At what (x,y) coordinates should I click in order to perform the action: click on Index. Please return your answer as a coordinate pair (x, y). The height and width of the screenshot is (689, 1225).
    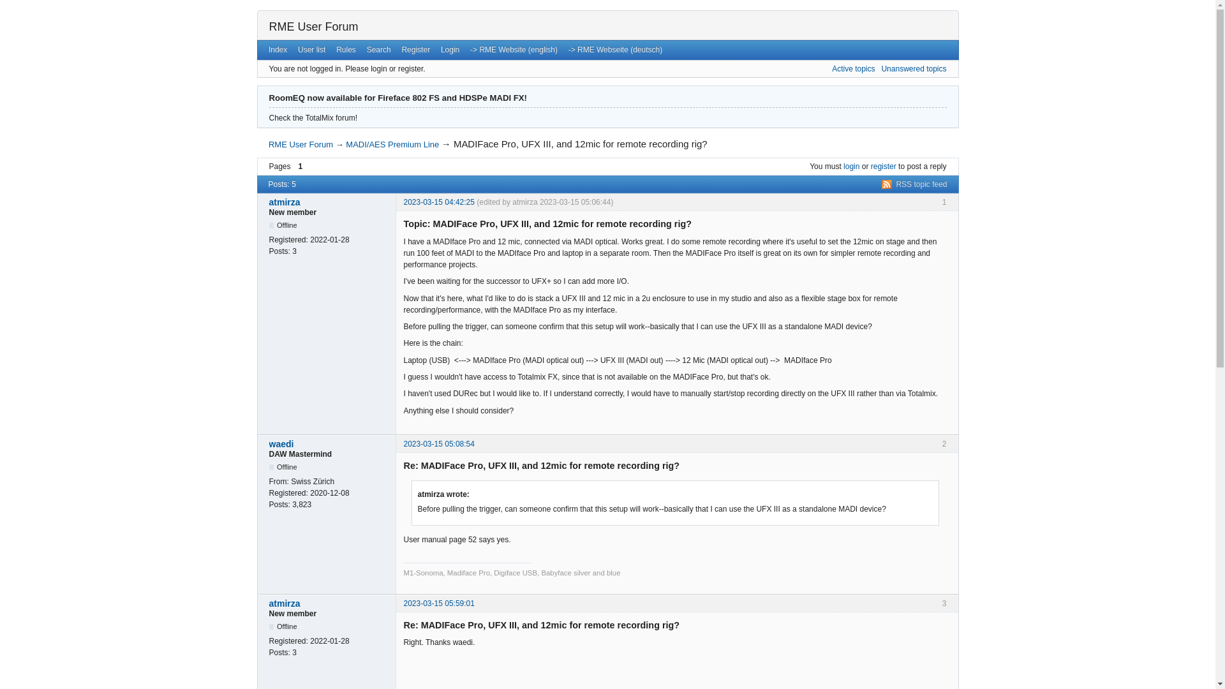
    Looking at the image, I should click on (278, 49).